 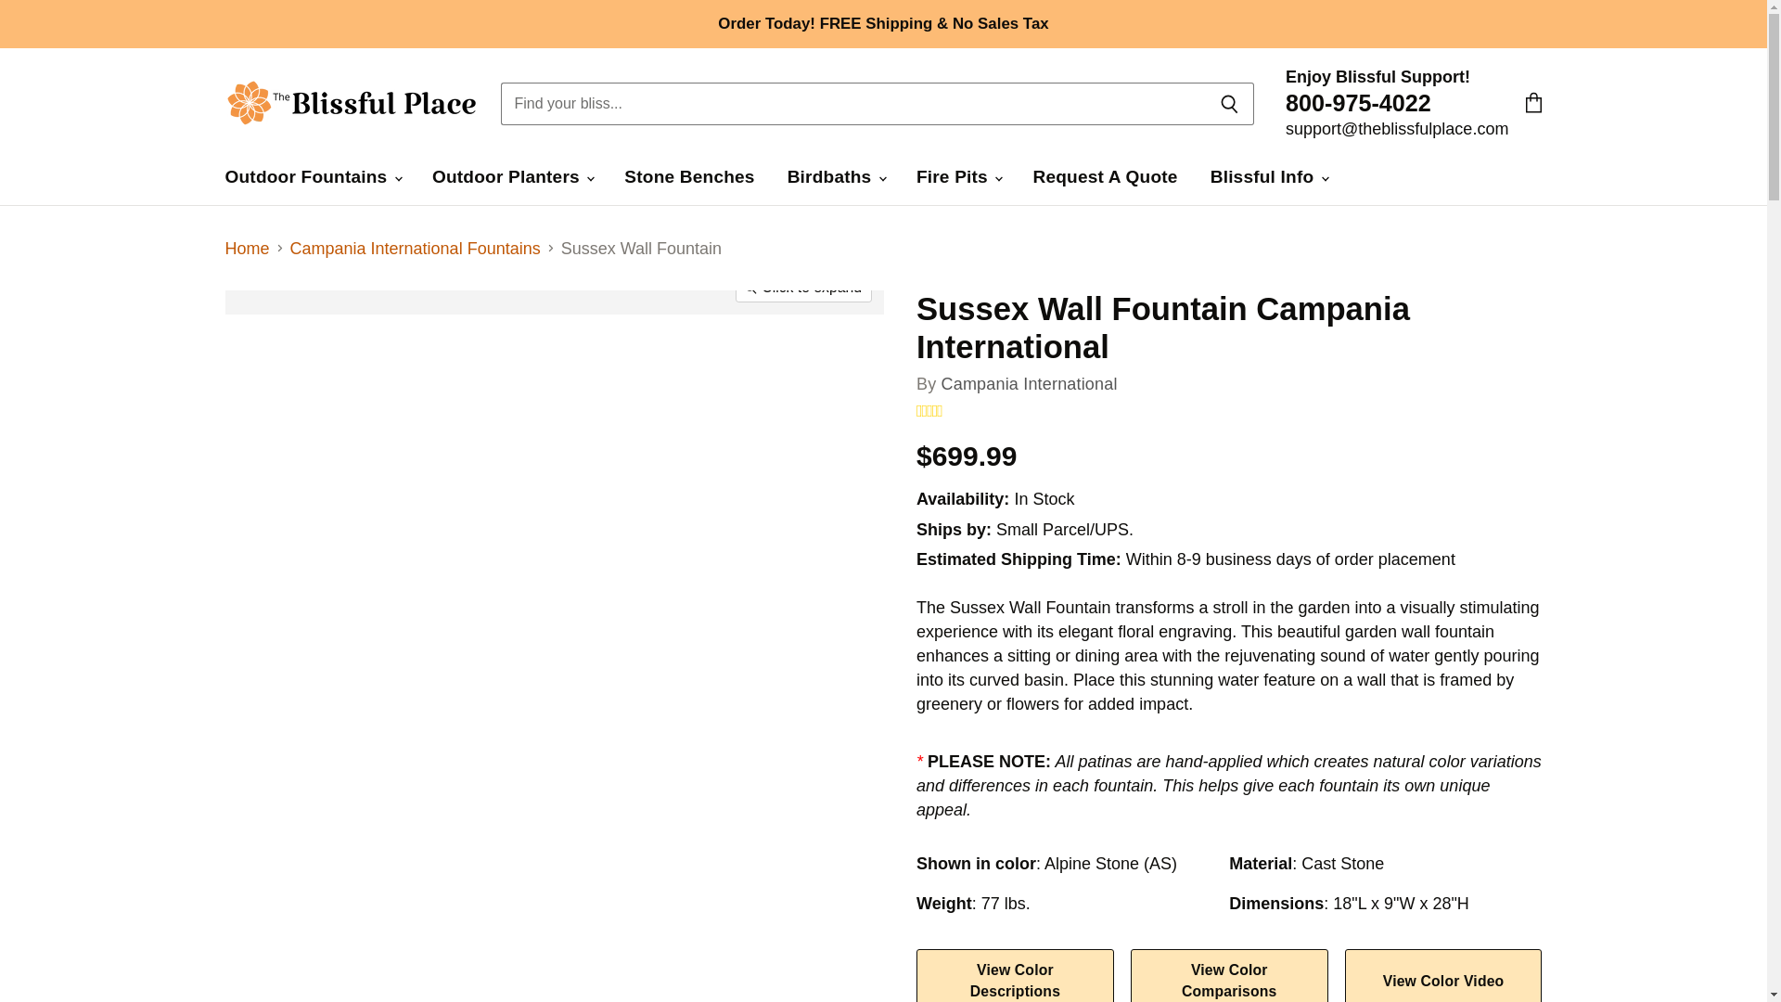 I want to click on Call 800-975-4022, so click(x=1358, y=106).